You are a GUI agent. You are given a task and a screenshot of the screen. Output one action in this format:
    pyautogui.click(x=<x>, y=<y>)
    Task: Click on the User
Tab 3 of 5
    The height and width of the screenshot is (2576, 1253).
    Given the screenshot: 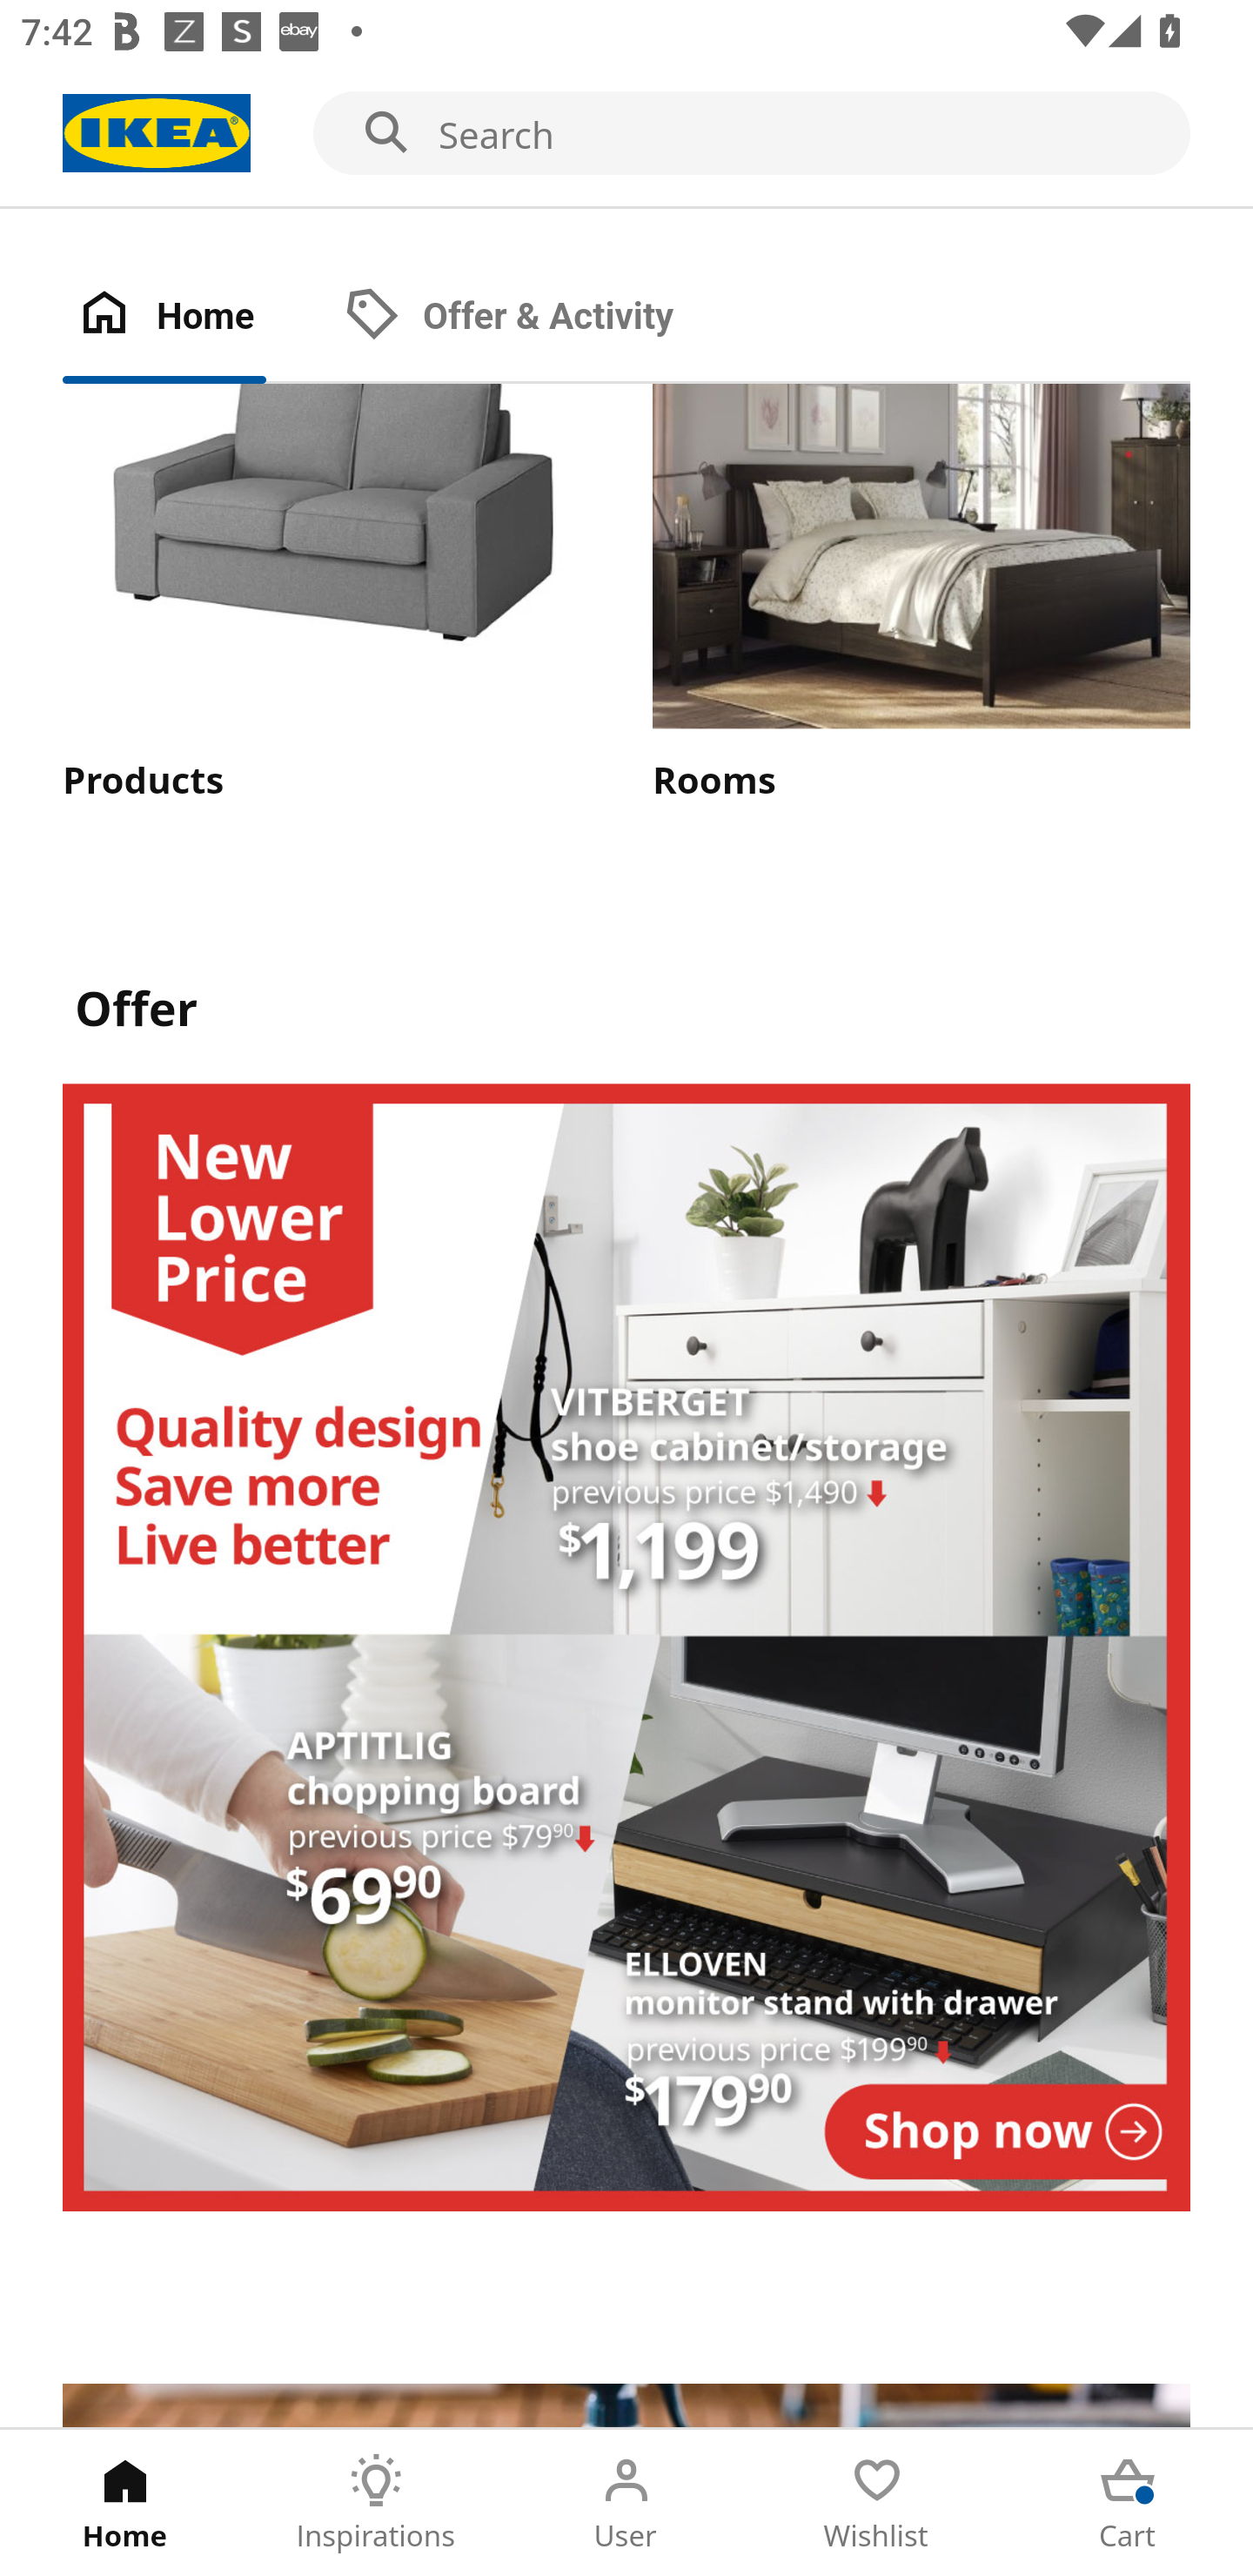 What is the action you would take?
    pyautogui.click(x=626, y=2503)
    